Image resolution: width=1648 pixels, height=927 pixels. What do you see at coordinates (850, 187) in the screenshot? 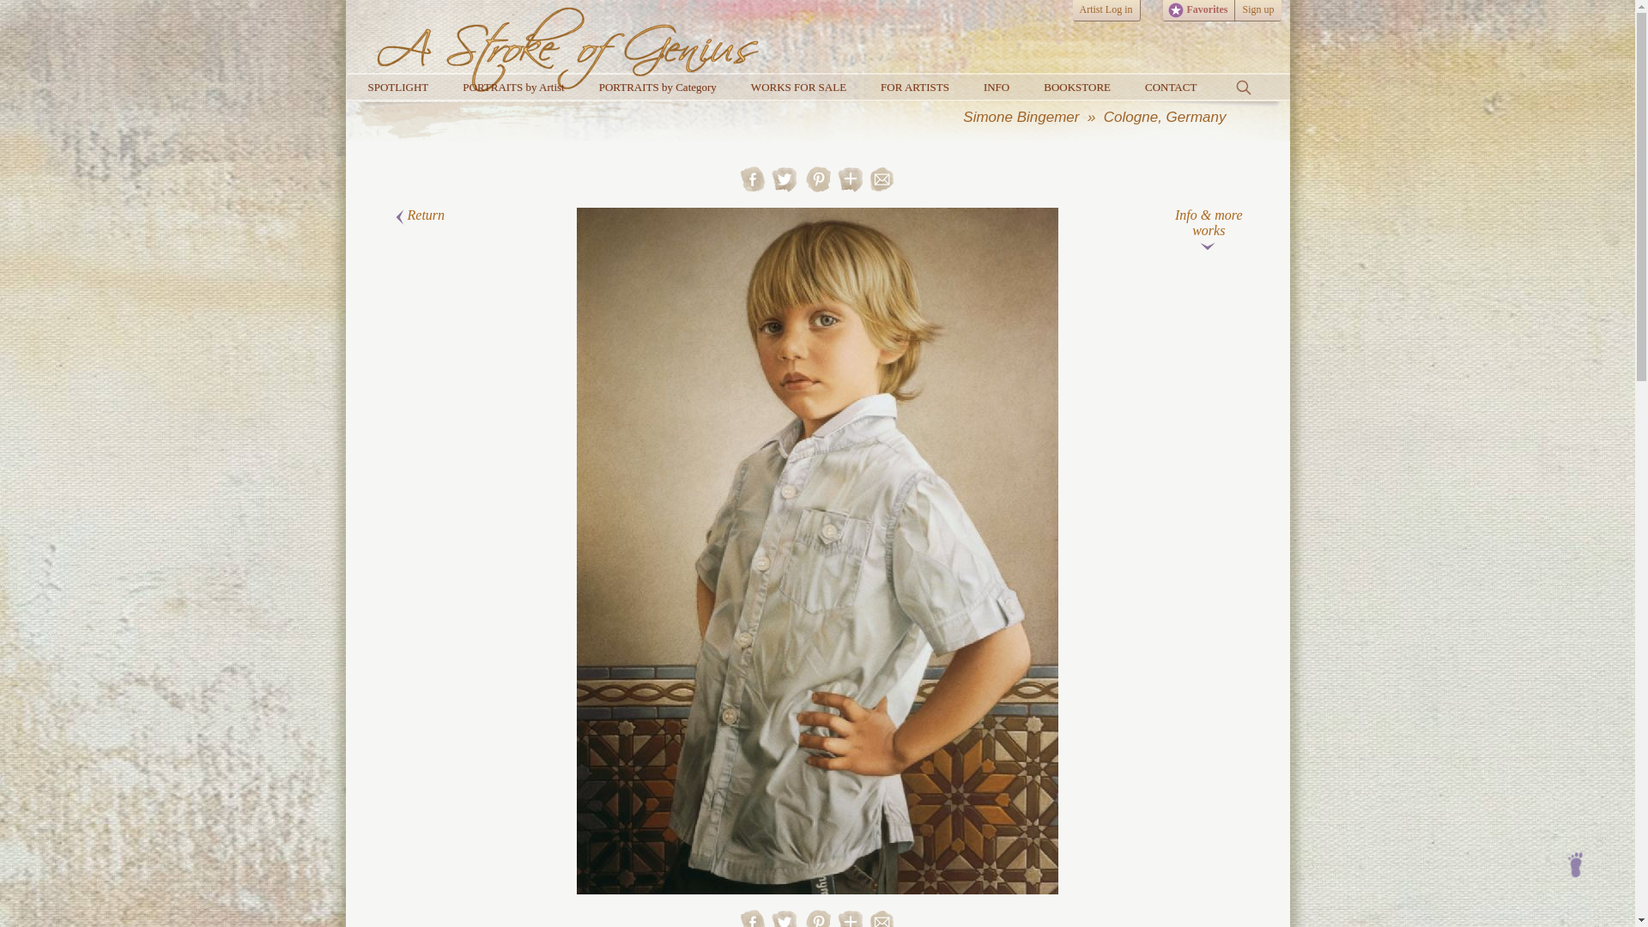
I see `Add to favorites` at bounding box center [850, 187].